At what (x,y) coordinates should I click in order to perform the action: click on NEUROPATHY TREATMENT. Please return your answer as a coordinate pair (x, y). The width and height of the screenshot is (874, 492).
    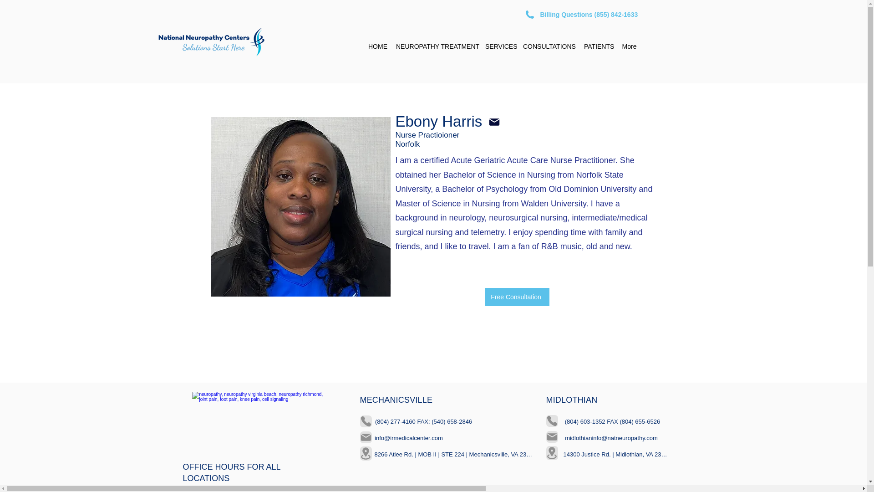
    Looking at the image, I should click on (436, 46).